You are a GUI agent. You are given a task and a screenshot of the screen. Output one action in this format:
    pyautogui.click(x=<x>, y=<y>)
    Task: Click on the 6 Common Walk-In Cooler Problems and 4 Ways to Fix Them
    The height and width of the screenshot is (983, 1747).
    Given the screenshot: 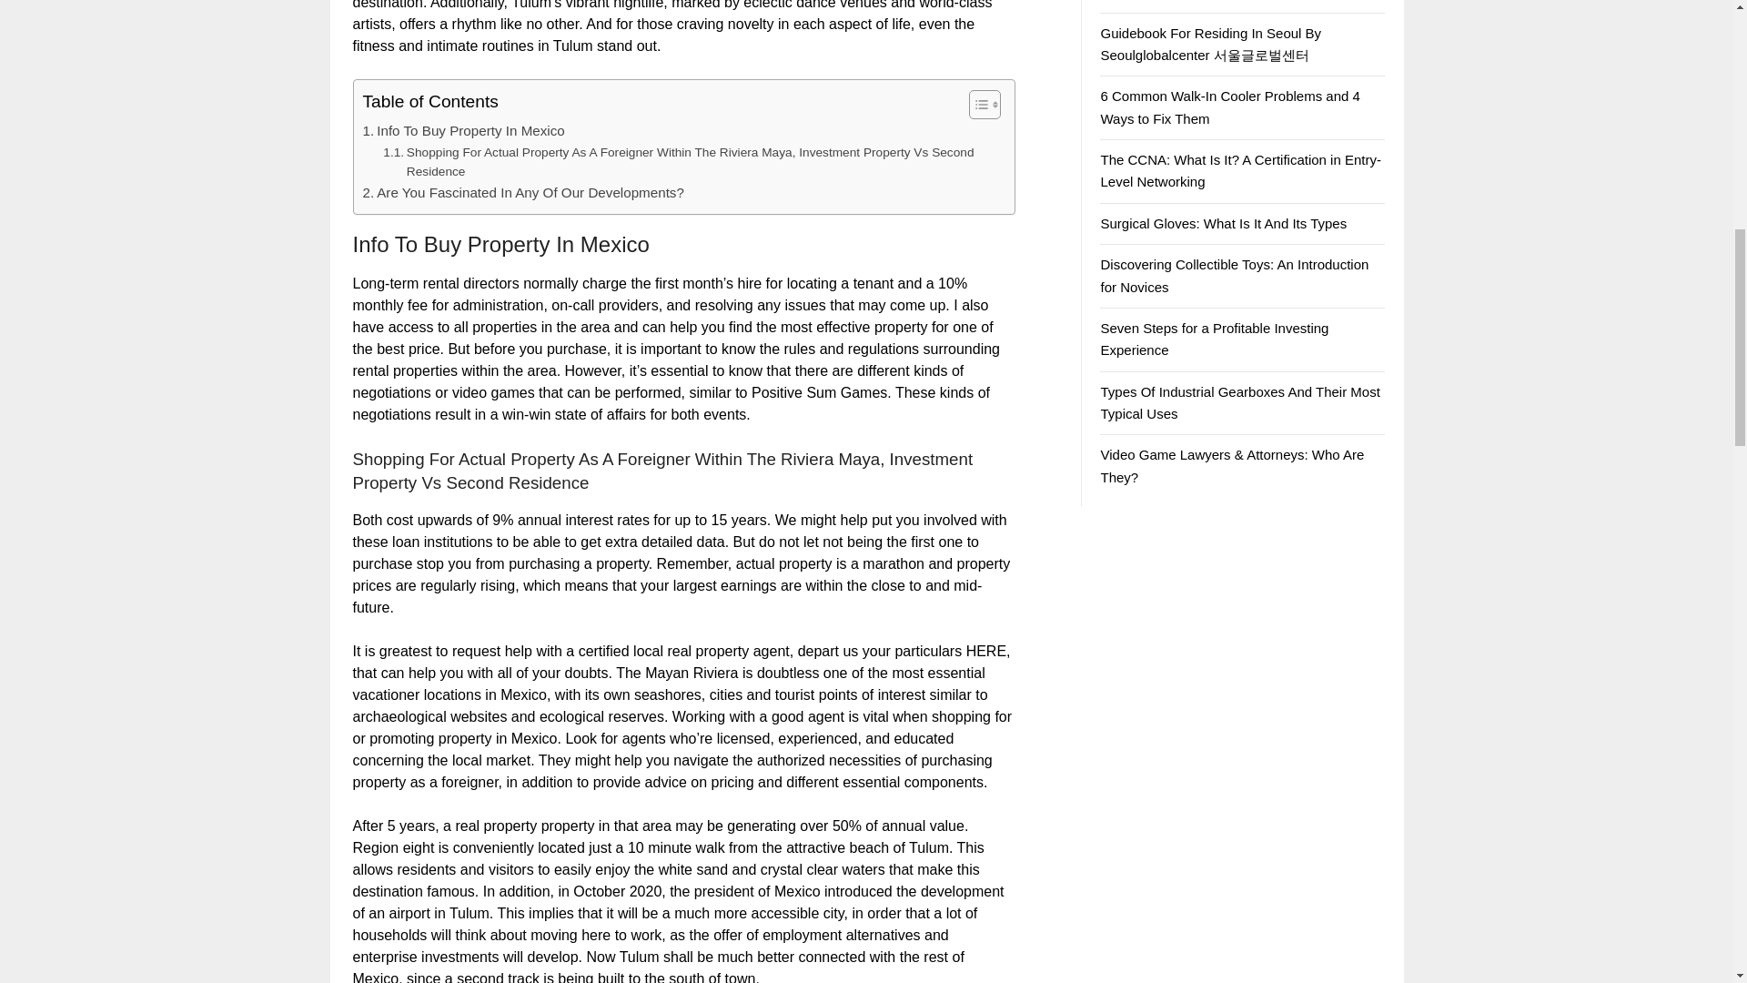 What is the action you would take?
    pyautogui.click(x=1229, y=107)
    